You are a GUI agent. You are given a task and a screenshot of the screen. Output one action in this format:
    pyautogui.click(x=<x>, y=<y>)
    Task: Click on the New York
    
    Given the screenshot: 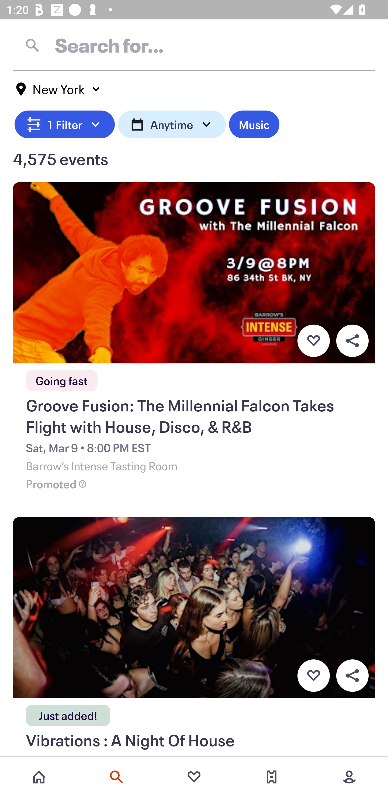 What is the action you would take?
    pyautogui.click(x=58, y=89)
    